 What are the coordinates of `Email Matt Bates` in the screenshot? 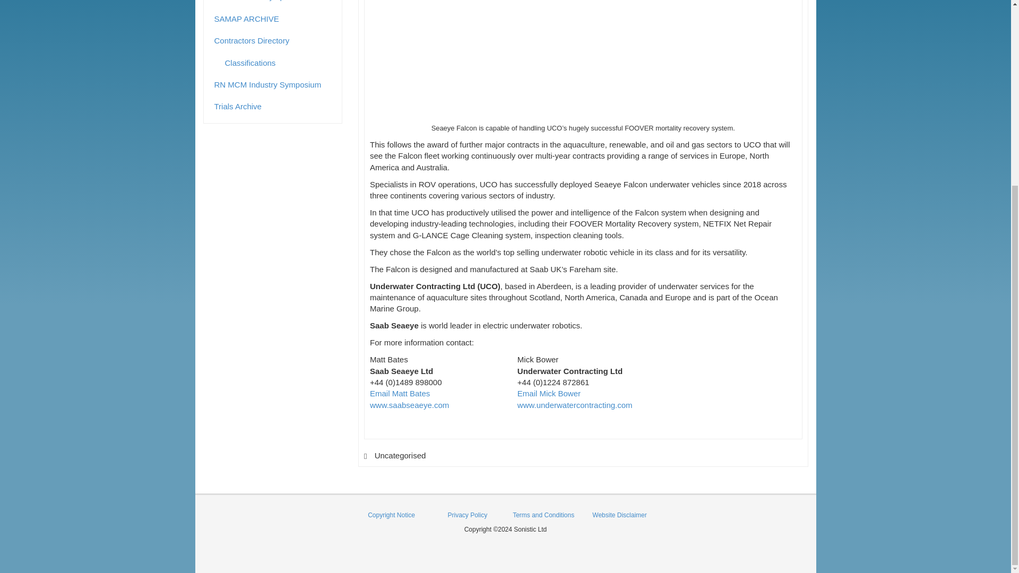 It's located at (400, 393).